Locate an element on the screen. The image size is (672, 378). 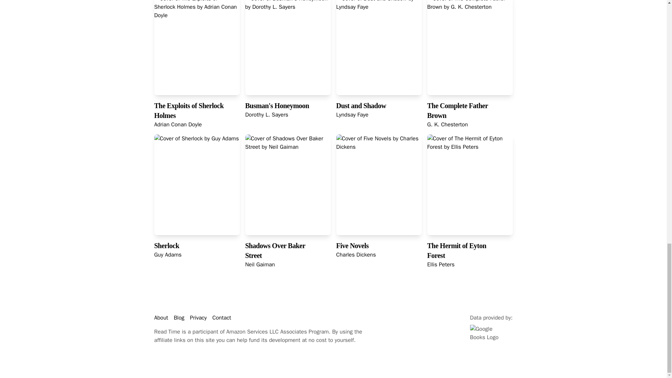
The Exploits of Sherlock Holmes is located at coordinates (189, 111).